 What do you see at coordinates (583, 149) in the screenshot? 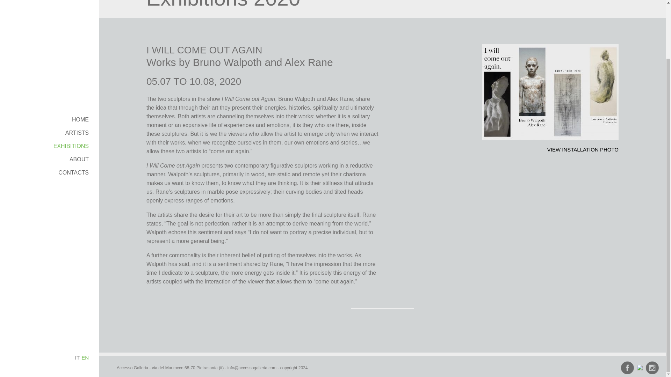
I see `VIEW INSTALLATION PHOTO` at bounding box center [583, 149].